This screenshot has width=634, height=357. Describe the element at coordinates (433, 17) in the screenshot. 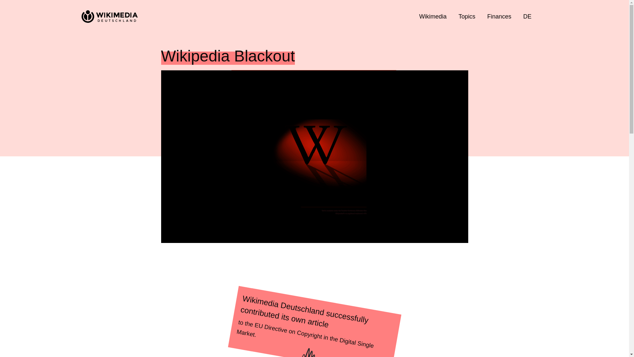

I see `Wikimedia` at that location.